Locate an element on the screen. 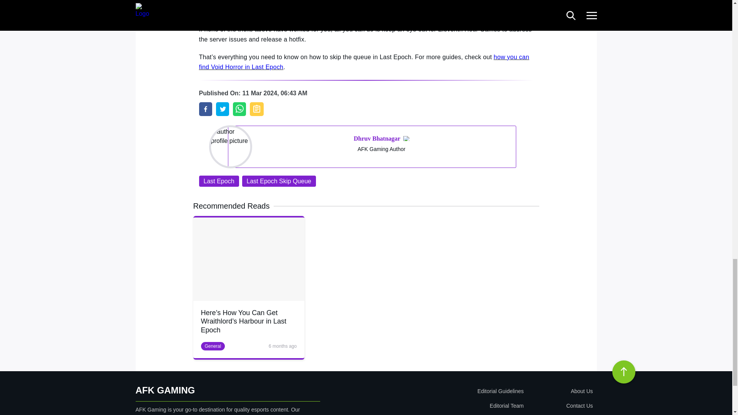 The image size is (738, 415). how you can find Void Horror in Last Epoch is located at coordinates (364, 62).